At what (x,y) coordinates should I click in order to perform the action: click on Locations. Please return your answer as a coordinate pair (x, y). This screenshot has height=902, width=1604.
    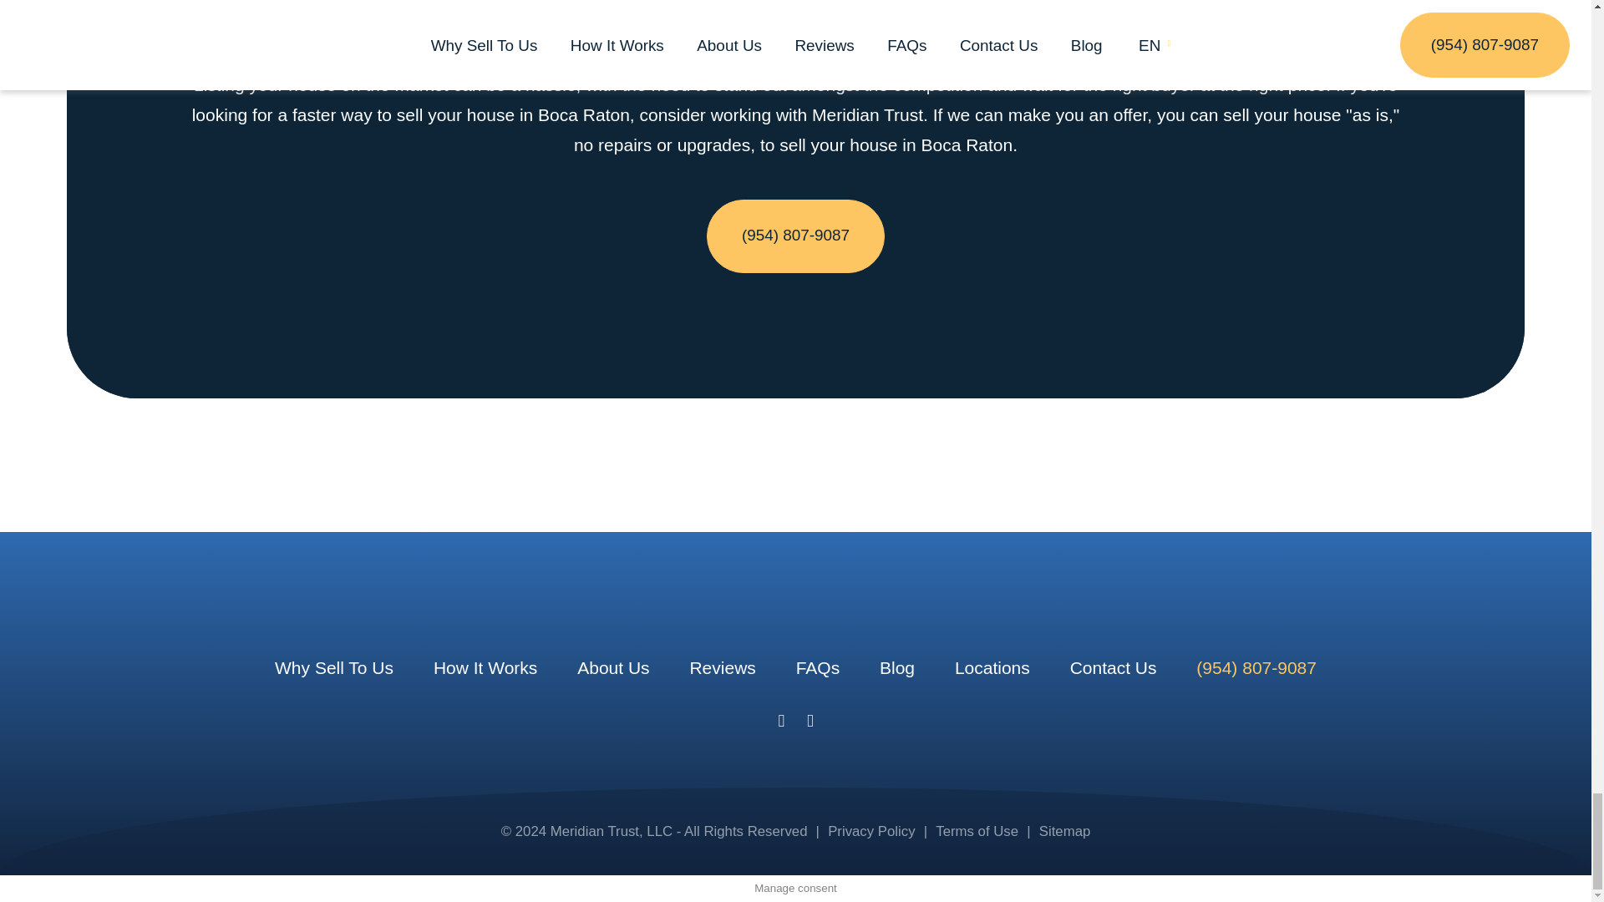
    Looking at the image, I should click on (992, 668).